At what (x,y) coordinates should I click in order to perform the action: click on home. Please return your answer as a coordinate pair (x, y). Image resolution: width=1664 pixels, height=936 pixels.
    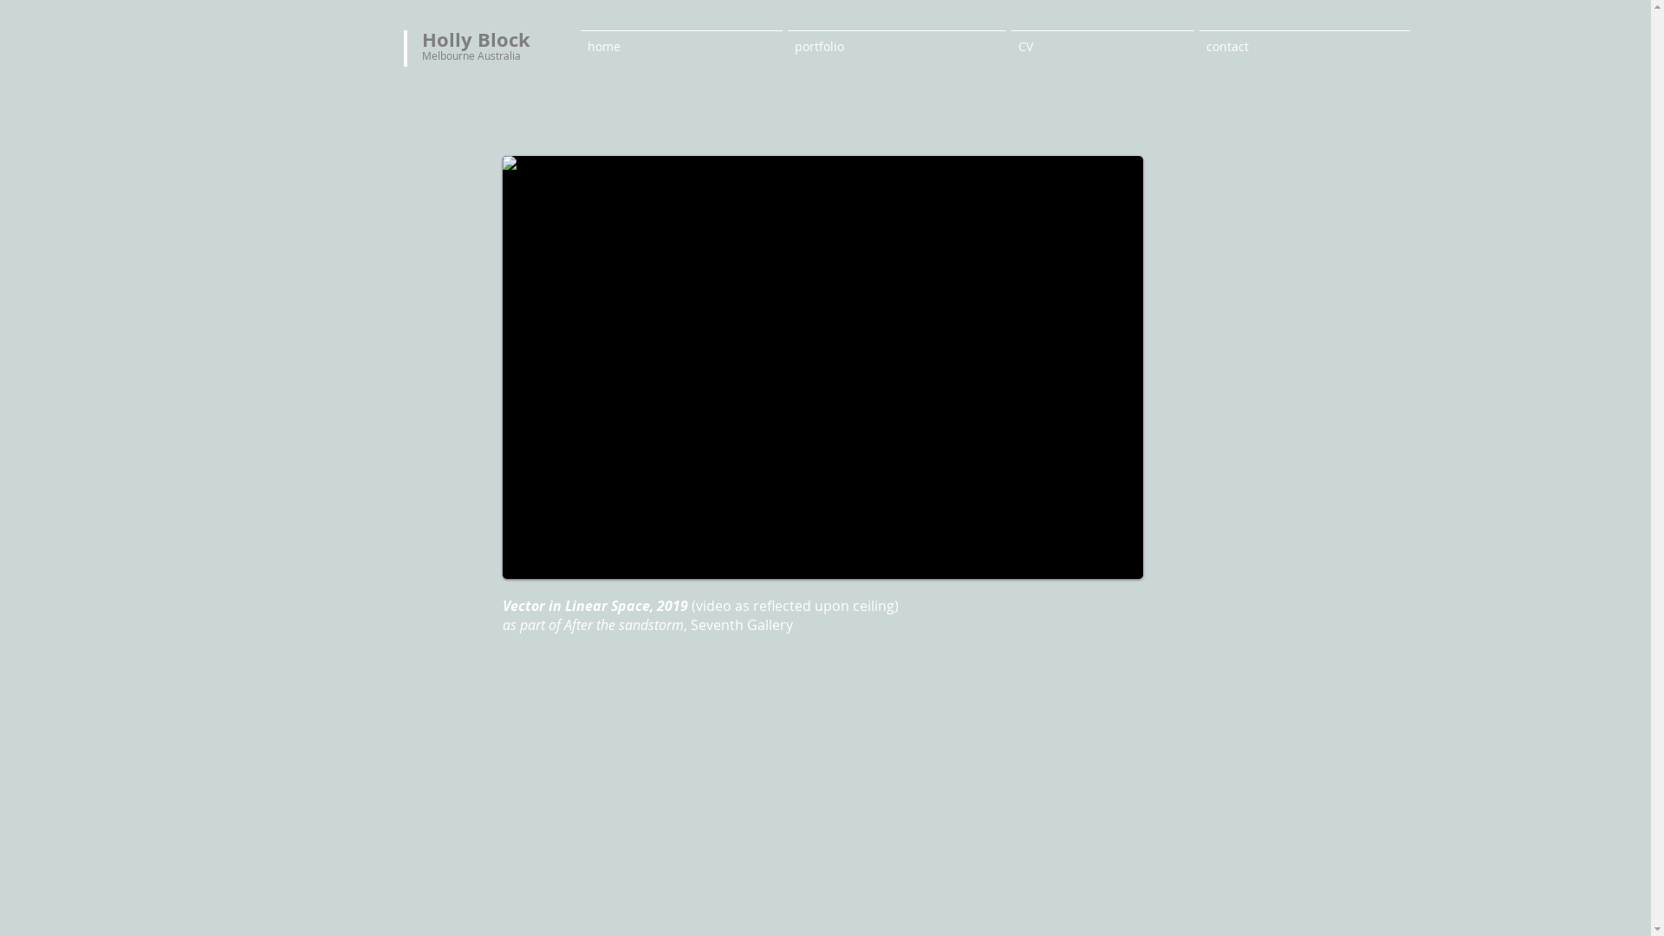
    Looking at the image, I should click on (681, 38).